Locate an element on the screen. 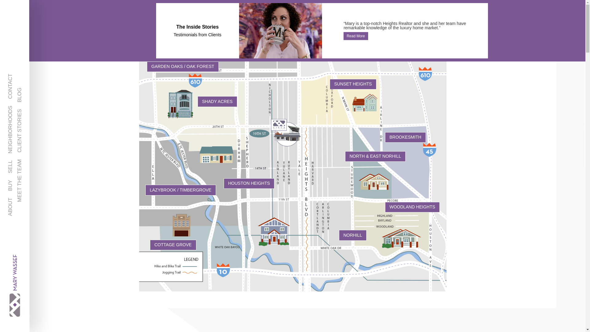  BUY is located at coordinates (14, 183).